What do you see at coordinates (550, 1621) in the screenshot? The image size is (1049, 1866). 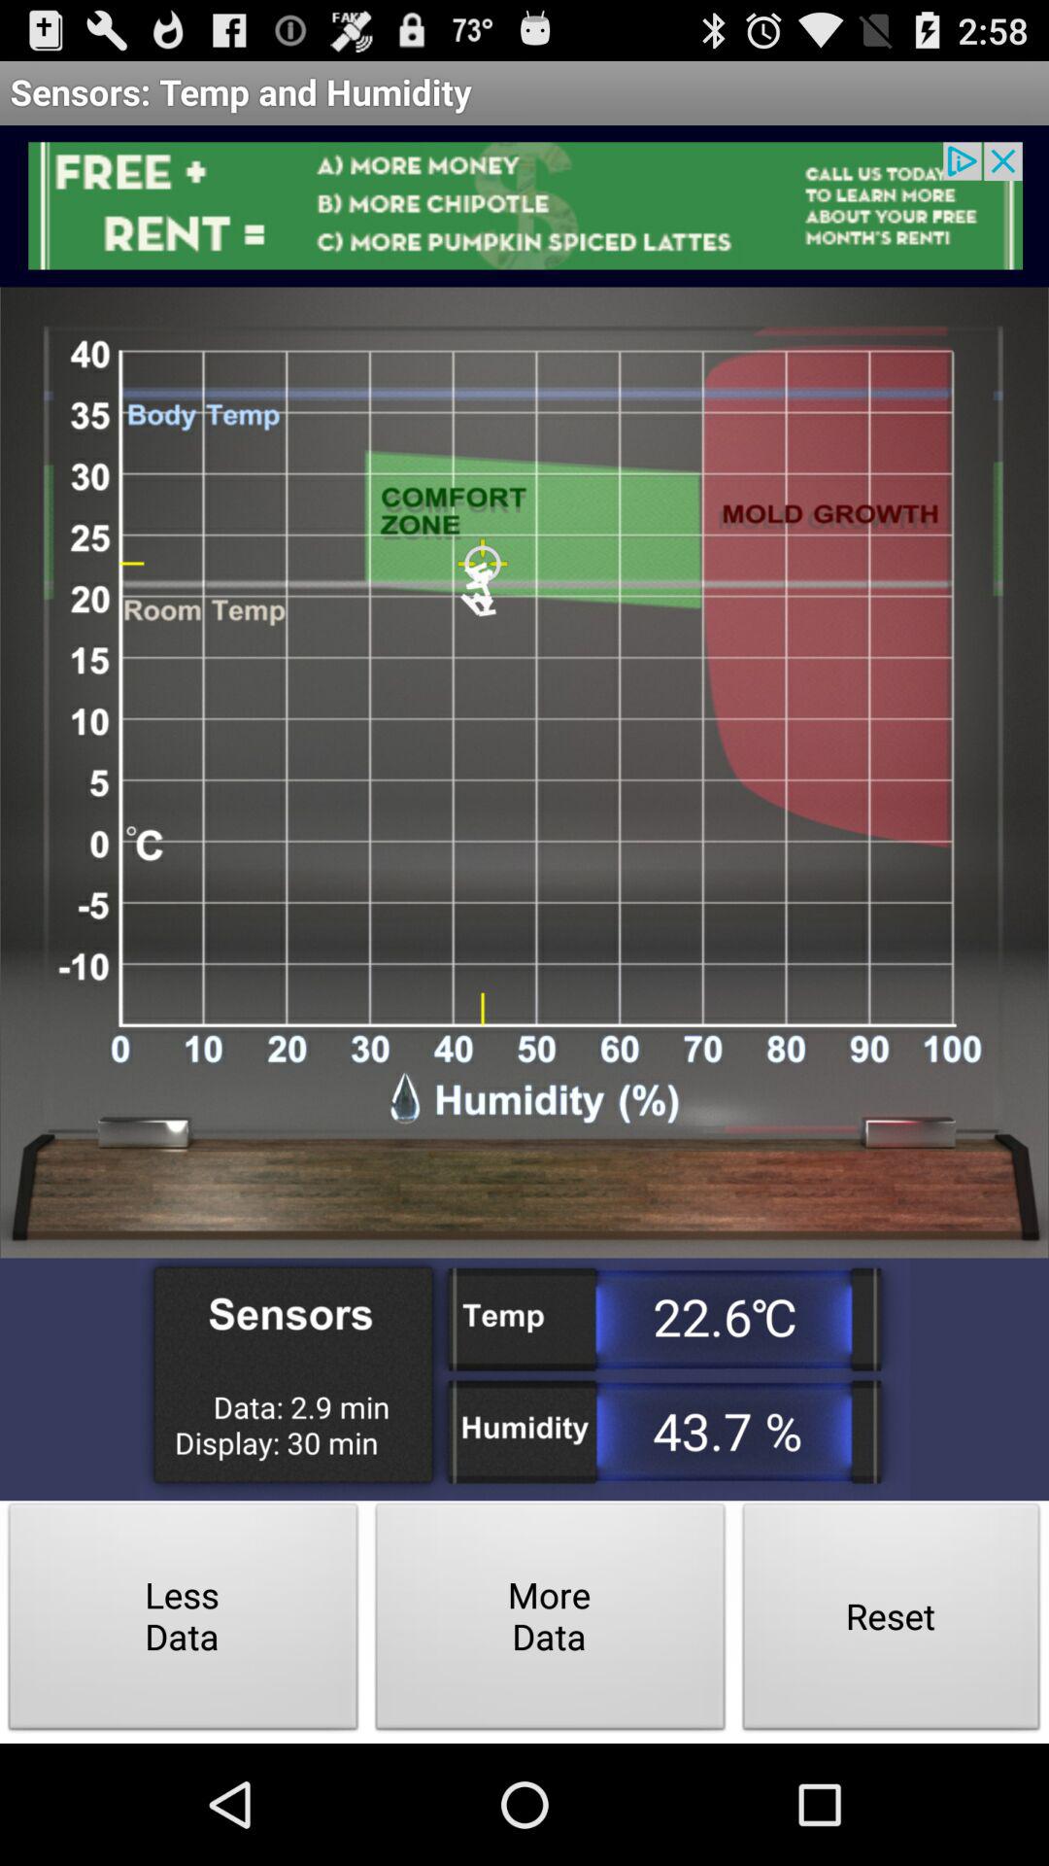 I see `open the button next to reset icon` at bounding box center [550, 1621].